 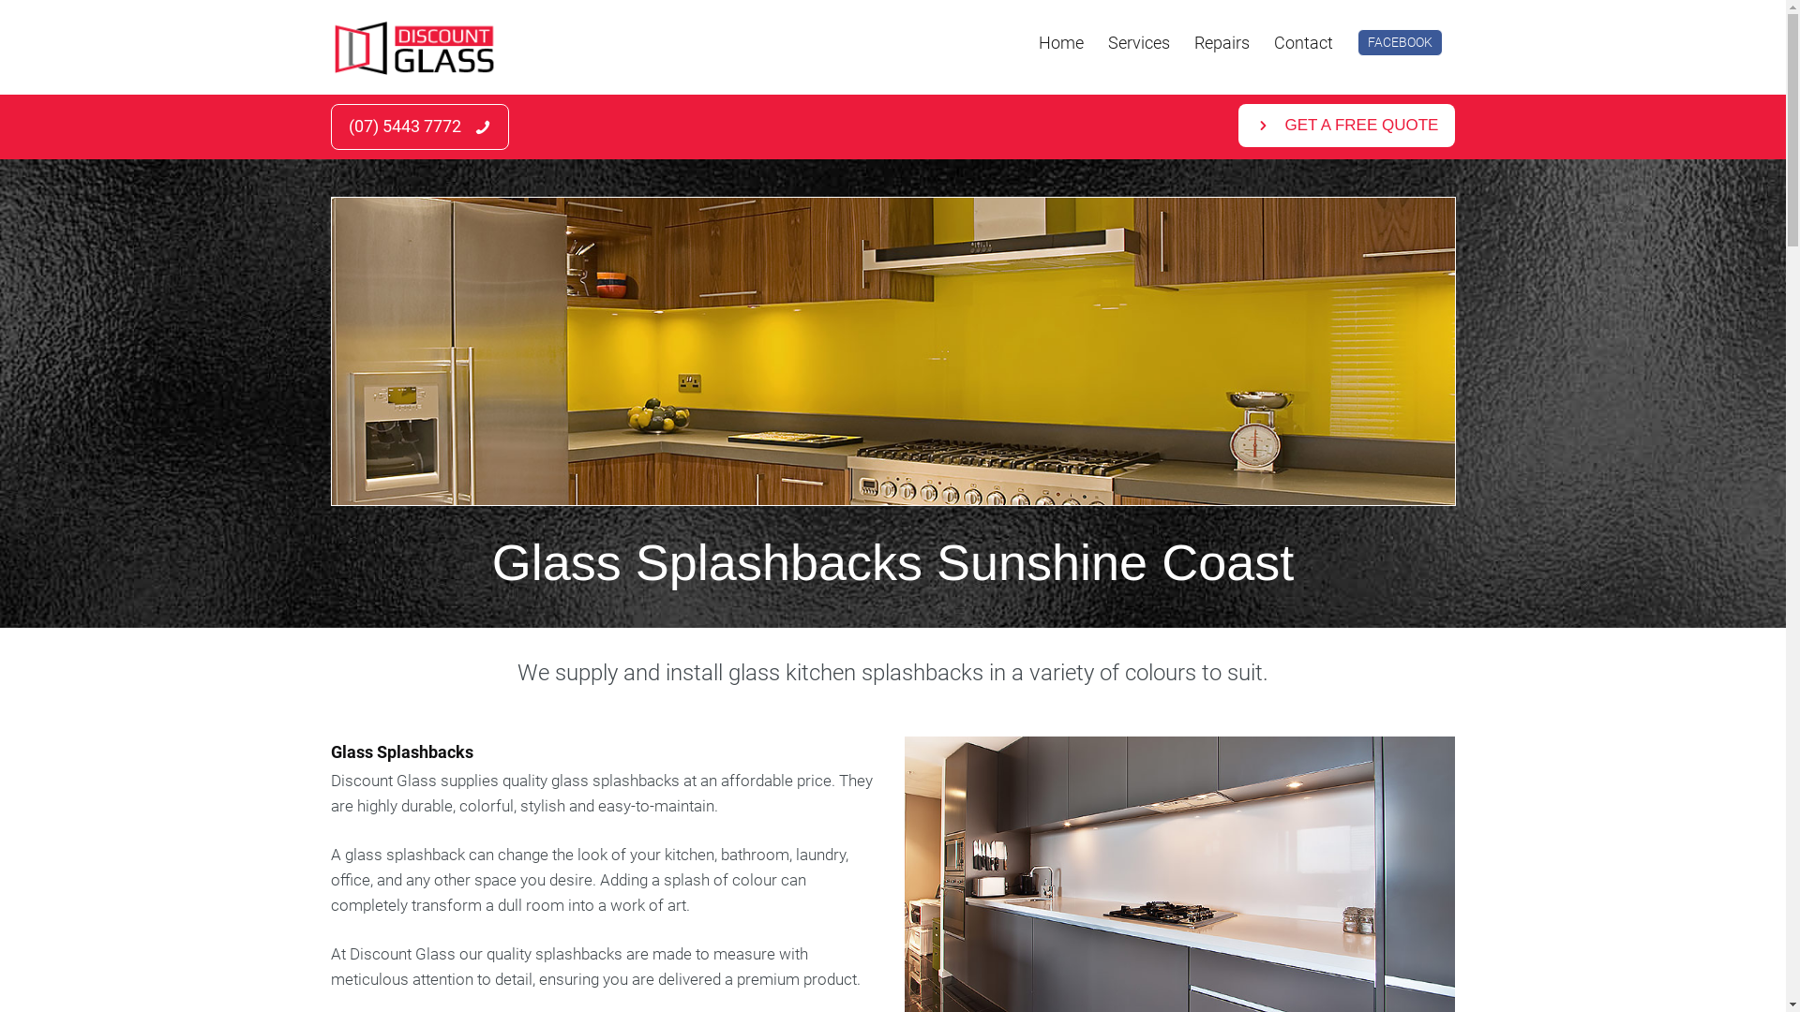 I want to click on FACEBOOK, so click(x=1401, y=43).